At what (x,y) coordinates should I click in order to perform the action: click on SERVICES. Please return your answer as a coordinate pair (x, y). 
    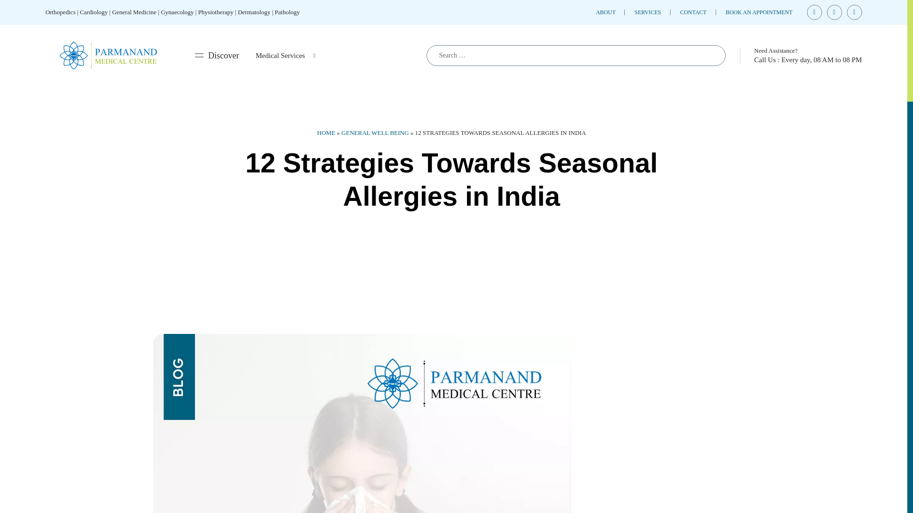
    Looking at the image, I should click on (648, 12).